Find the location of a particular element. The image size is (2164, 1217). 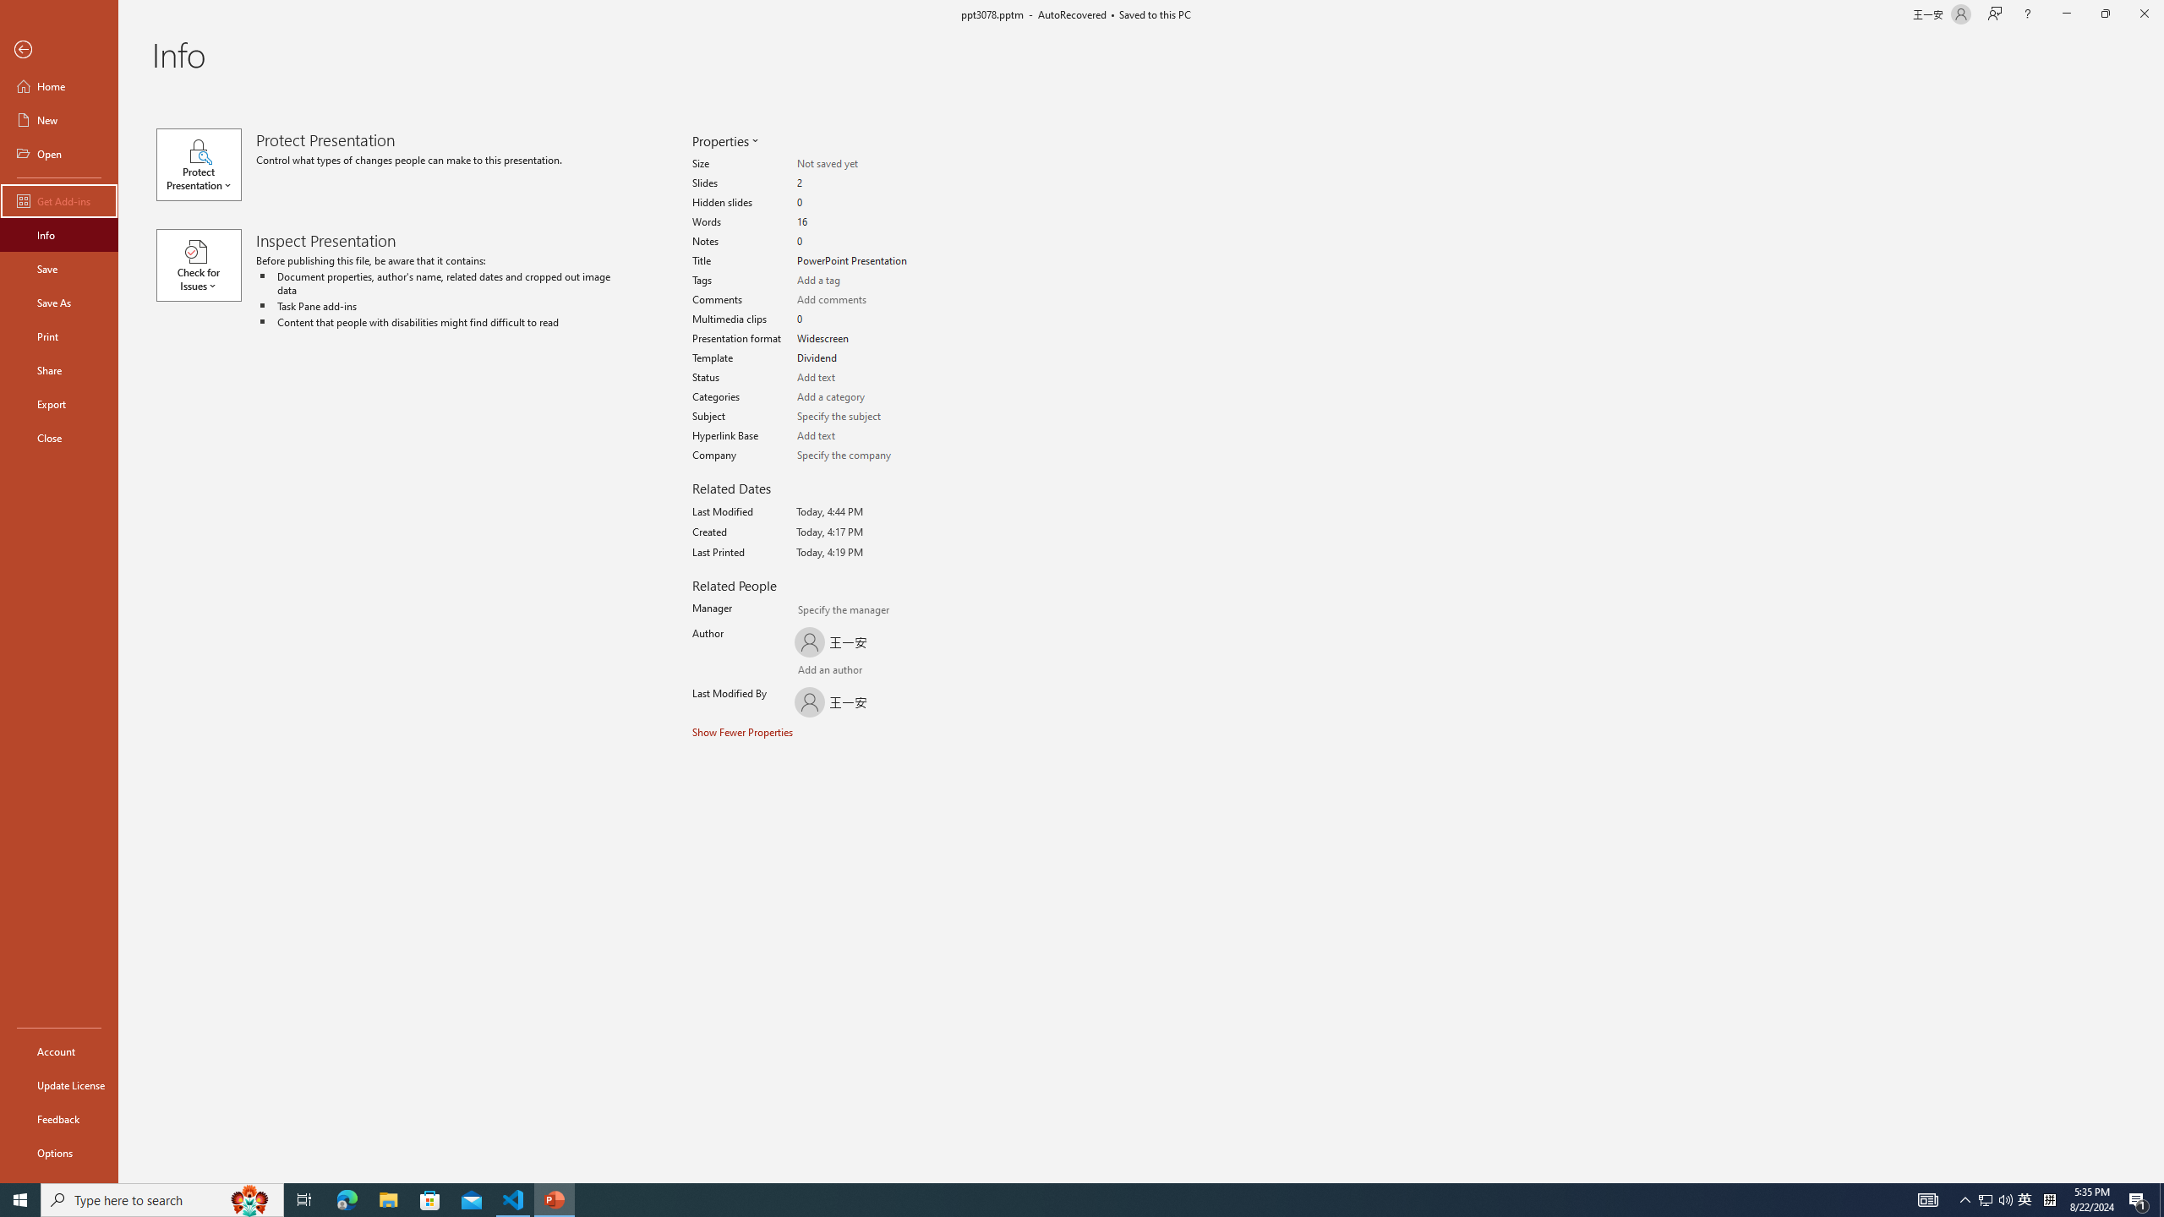

Size is located at coordinates (855, 164).